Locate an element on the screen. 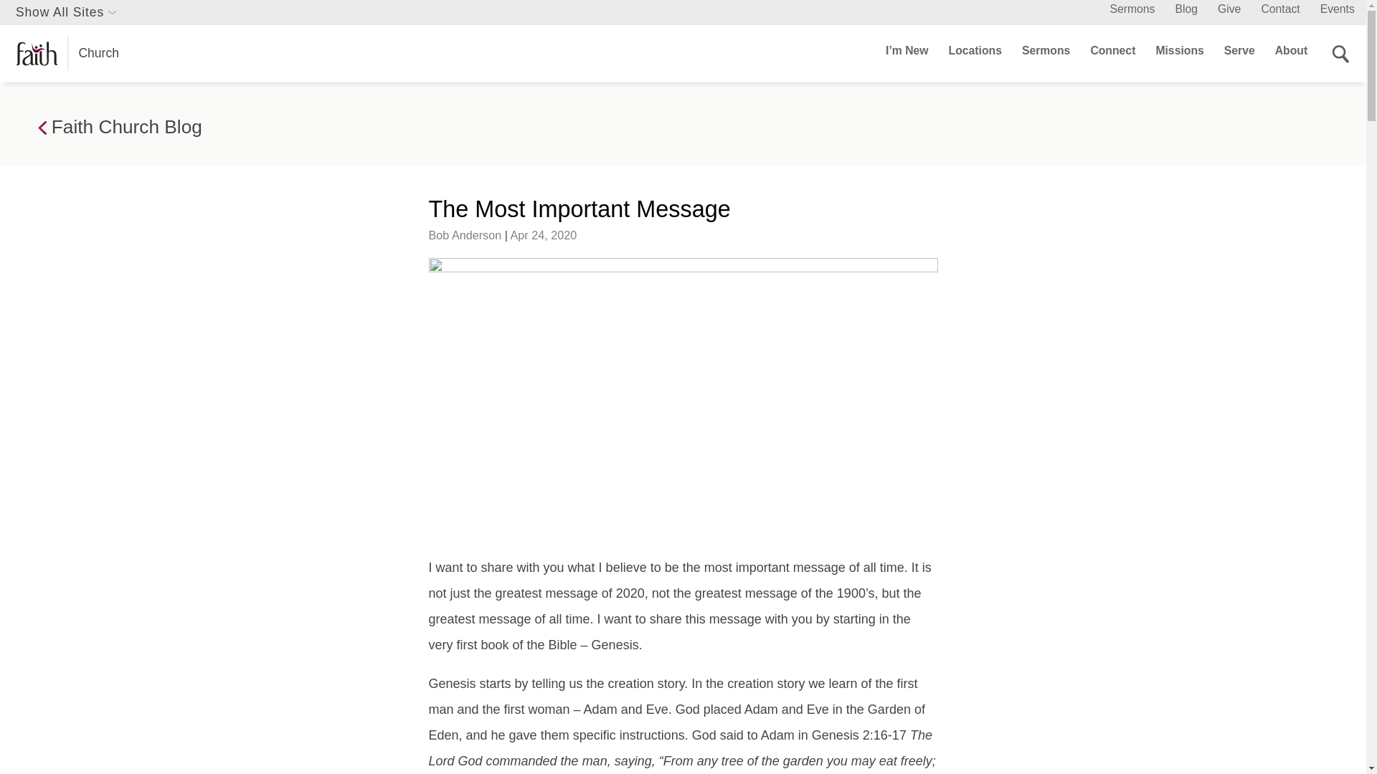 The image size is (1377, 774). Events is located at coordinates (1337, 9).